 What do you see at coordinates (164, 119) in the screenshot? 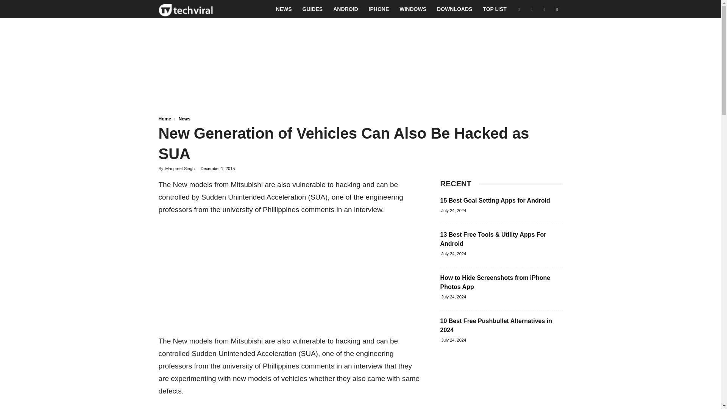
I see `Home` at bounding box center [164, 119].